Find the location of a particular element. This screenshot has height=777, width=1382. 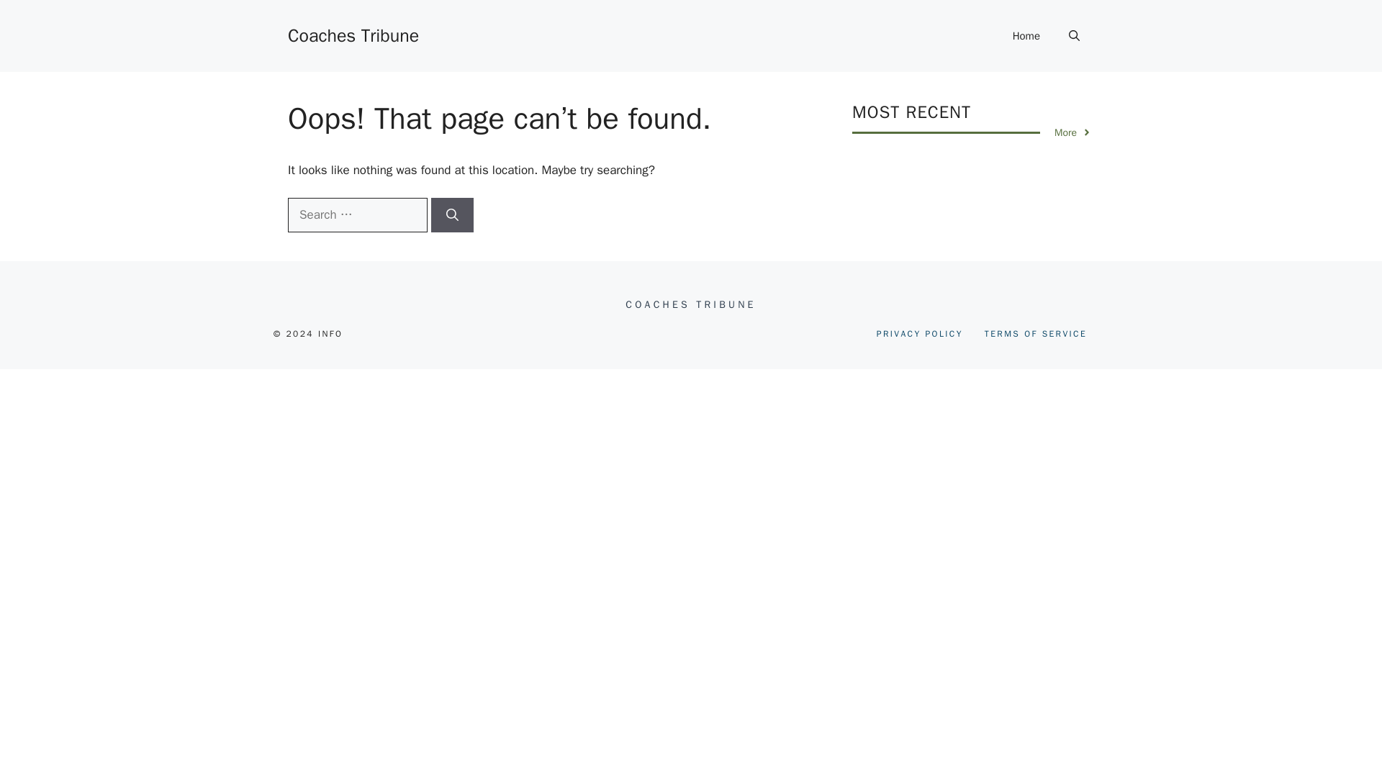

Home is located at coordinates (1026, 36).